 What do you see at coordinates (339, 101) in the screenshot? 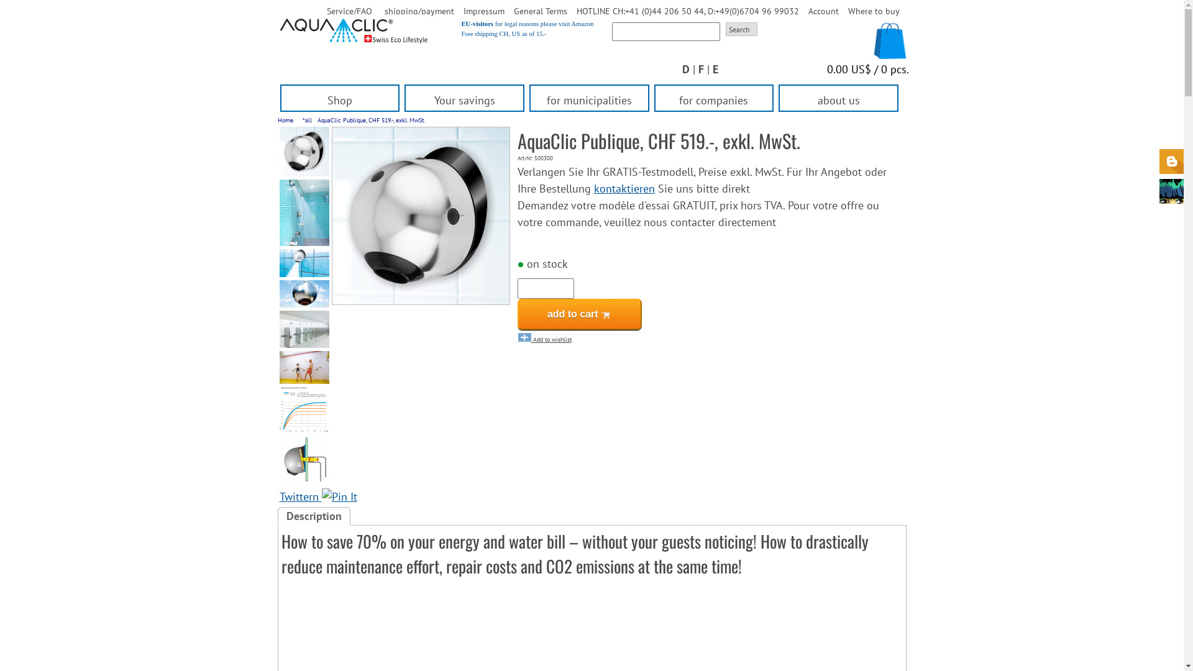
I see `Shop` at bounding box center [339, 101].